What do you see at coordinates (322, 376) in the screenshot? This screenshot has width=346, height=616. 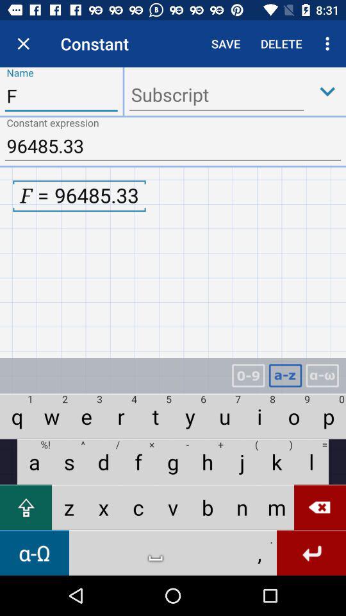 I see `toggle greek alphabet` at bounding box center [322, 376].